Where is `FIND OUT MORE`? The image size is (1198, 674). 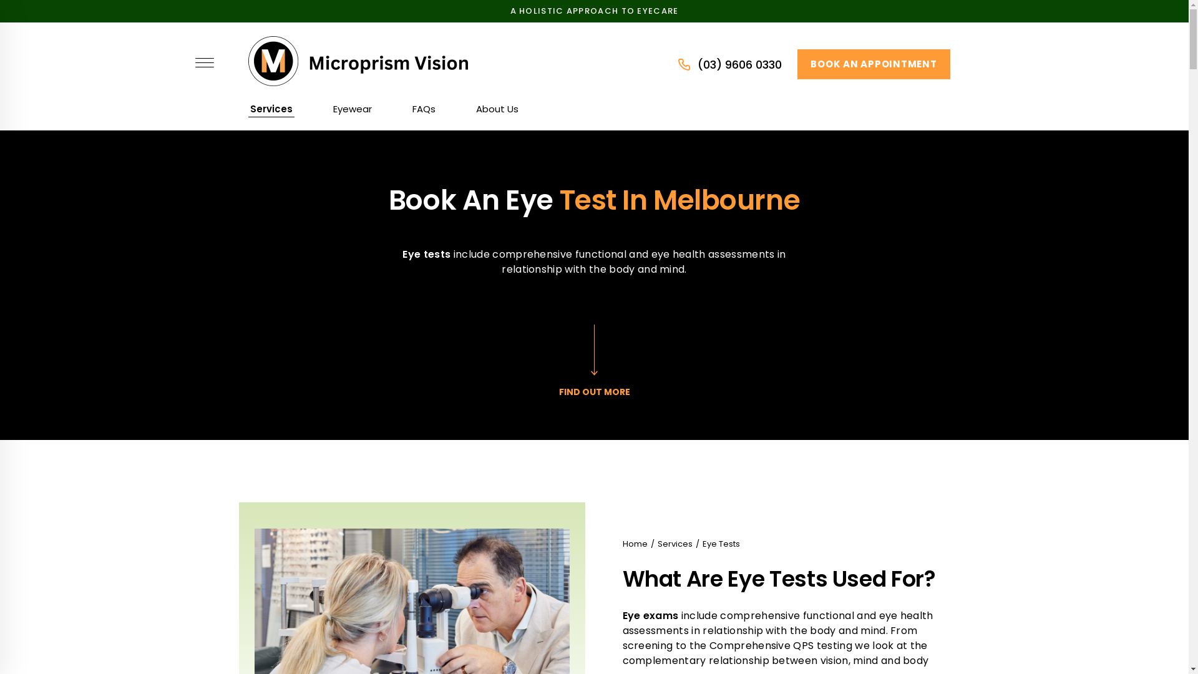
FIND OUT MORE is located at coordinates (594, 359).